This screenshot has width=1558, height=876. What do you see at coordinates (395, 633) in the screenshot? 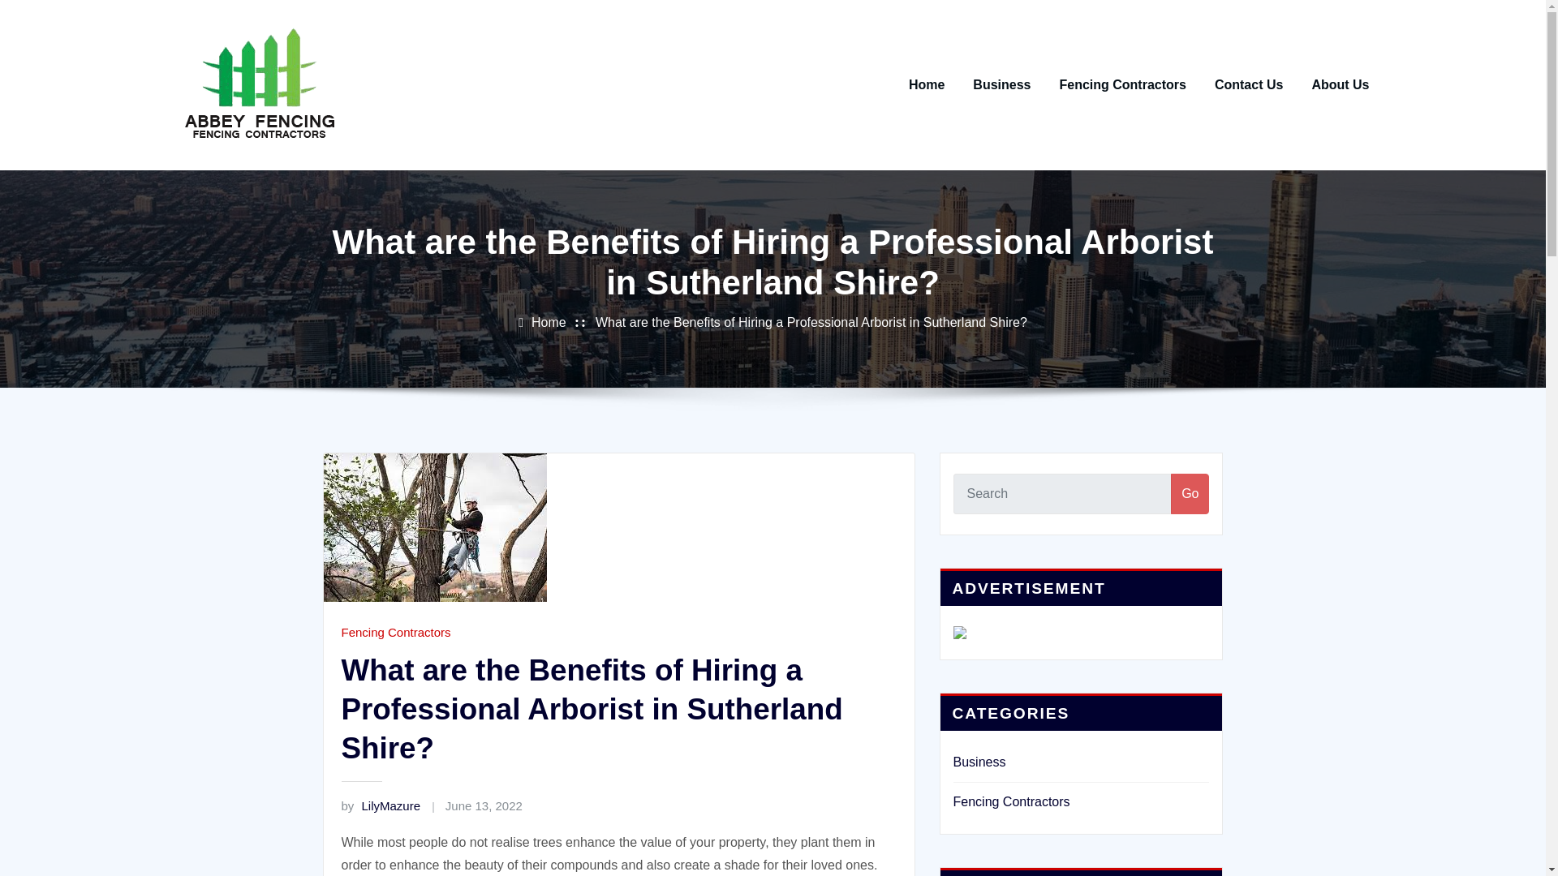
I see `Fencing Contractors` at bounding box center [395, 633].